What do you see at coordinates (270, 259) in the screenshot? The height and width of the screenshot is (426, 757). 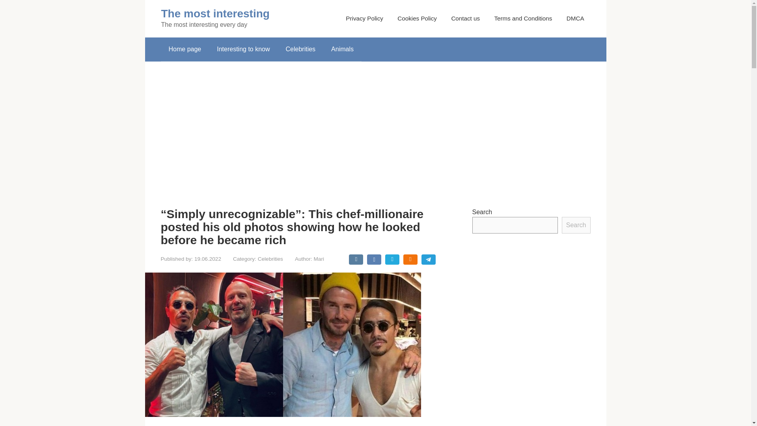 I see `Celebrities` at bounding box center [270, 259].